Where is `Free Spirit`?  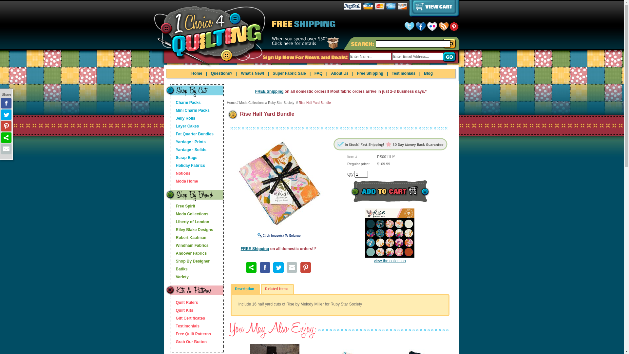 Free Spirit is located at coordinates (188, 206).